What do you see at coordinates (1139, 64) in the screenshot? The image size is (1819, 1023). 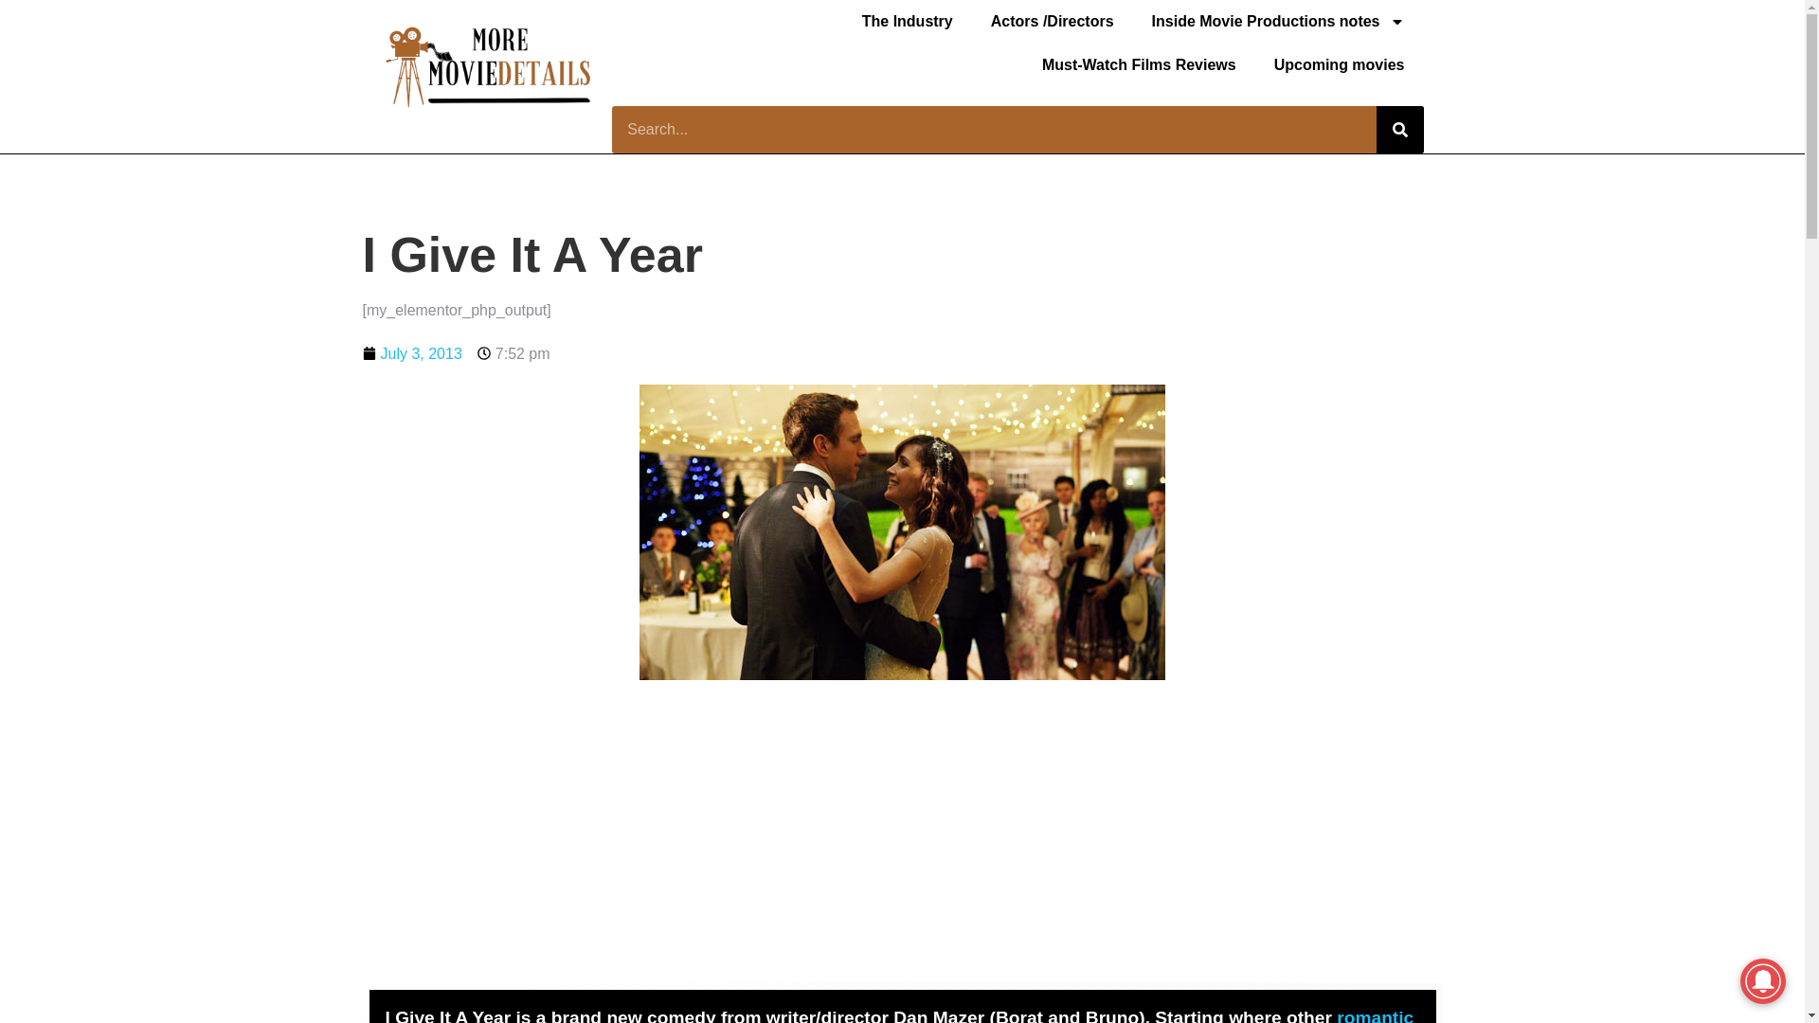 I see `Must-Watch Films Reviews` at bounding box center [1139, 64].